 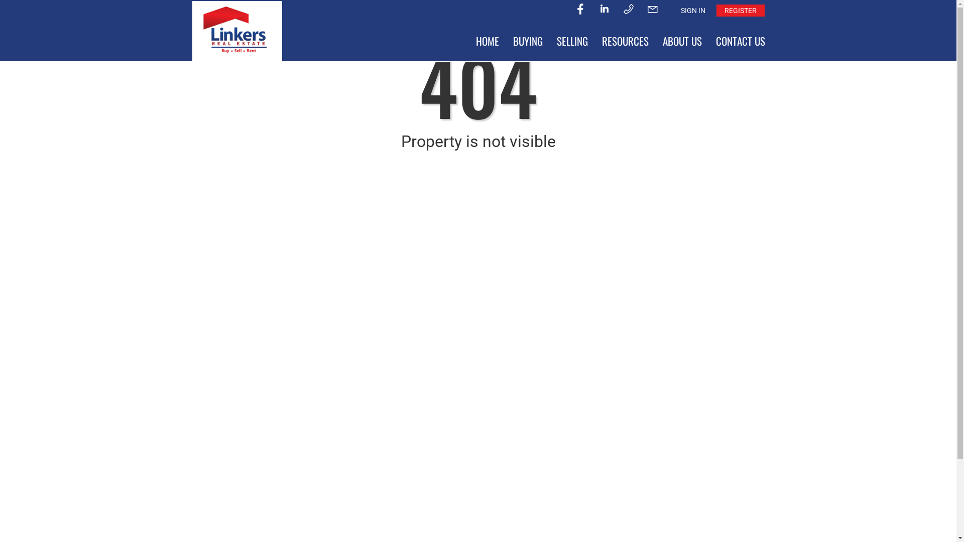 I want to click on RESOURCES, so click(x=625, y=41).